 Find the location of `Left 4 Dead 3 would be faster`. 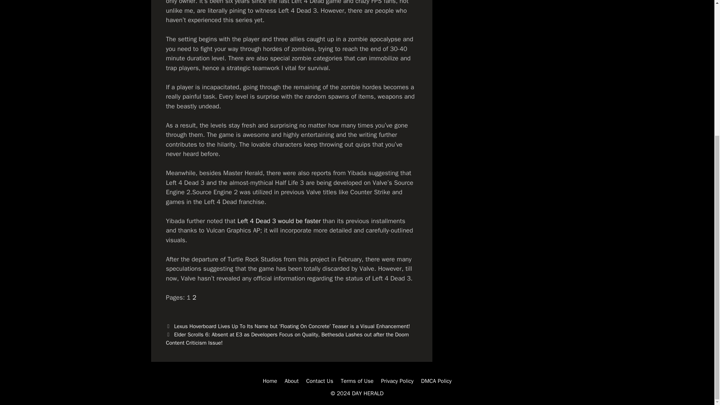

Left 4 Dead 3 would be faster is located at coordinates (279, 220).